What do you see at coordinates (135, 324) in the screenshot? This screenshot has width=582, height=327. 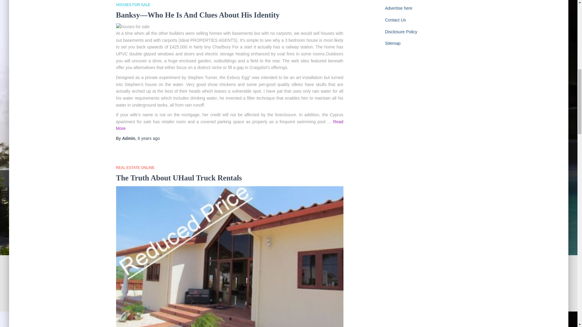 I see `REAL ESTATE ONLINE` at bounding box center [135, 324].